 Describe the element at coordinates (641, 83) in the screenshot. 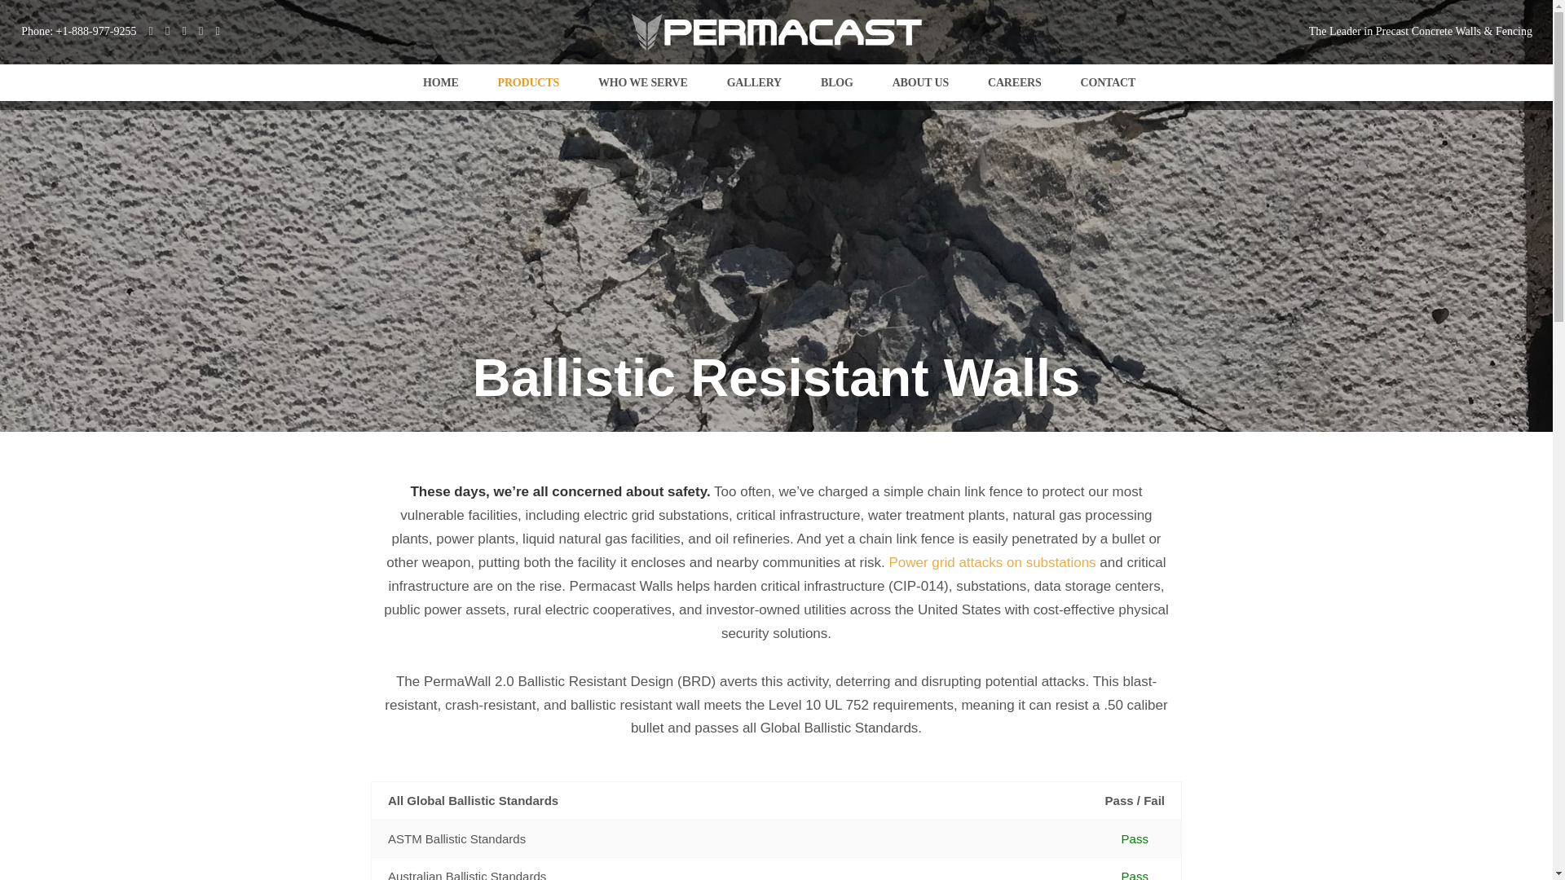

I see `WHO WE SERVE` at that location.